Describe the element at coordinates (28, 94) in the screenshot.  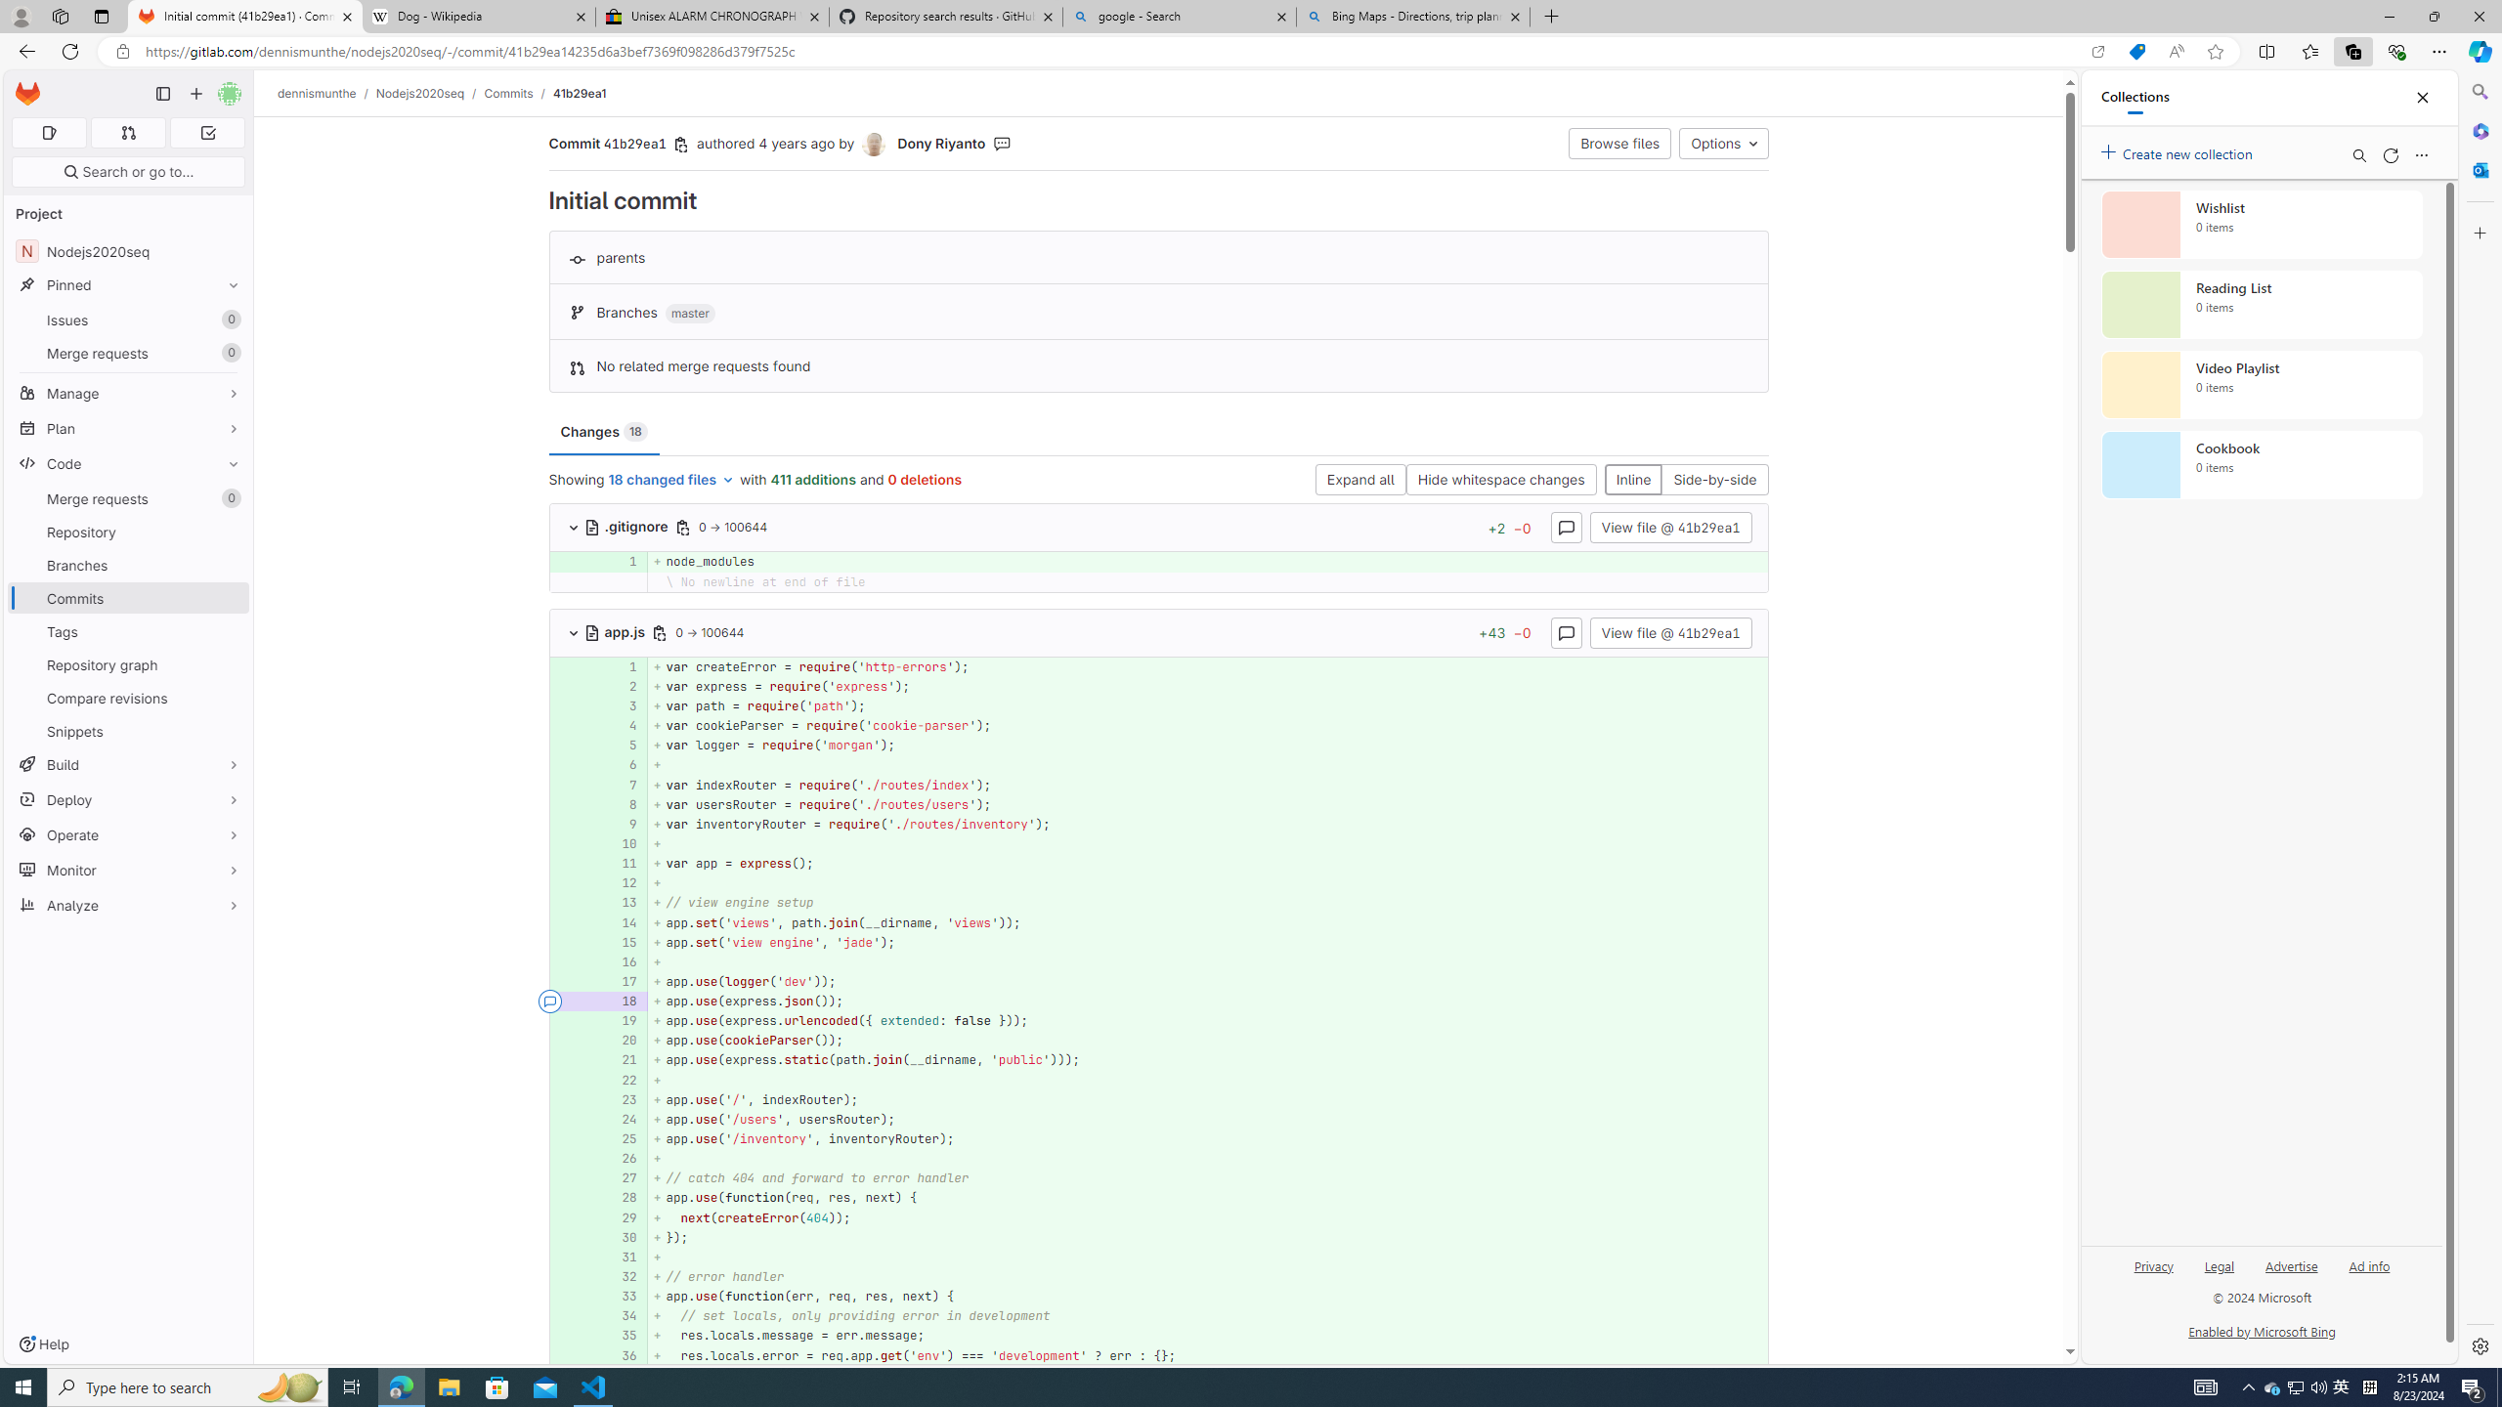
I see `Homepage` at that location.